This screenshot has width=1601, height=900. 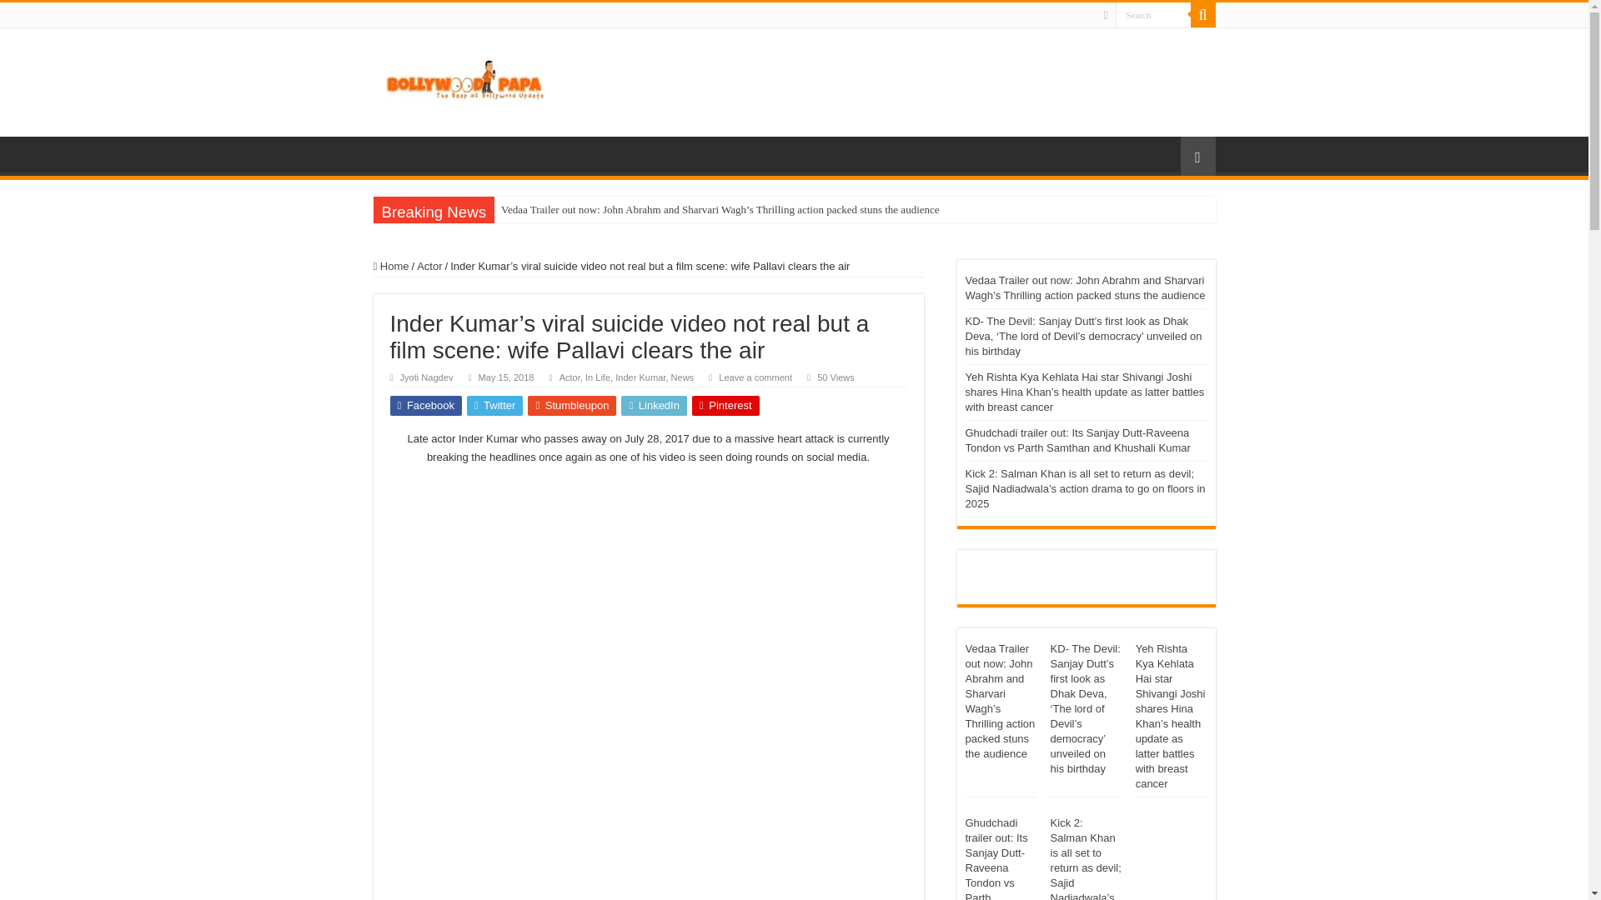 I want to click on Stumbleupon, so click(x=572, y=405).